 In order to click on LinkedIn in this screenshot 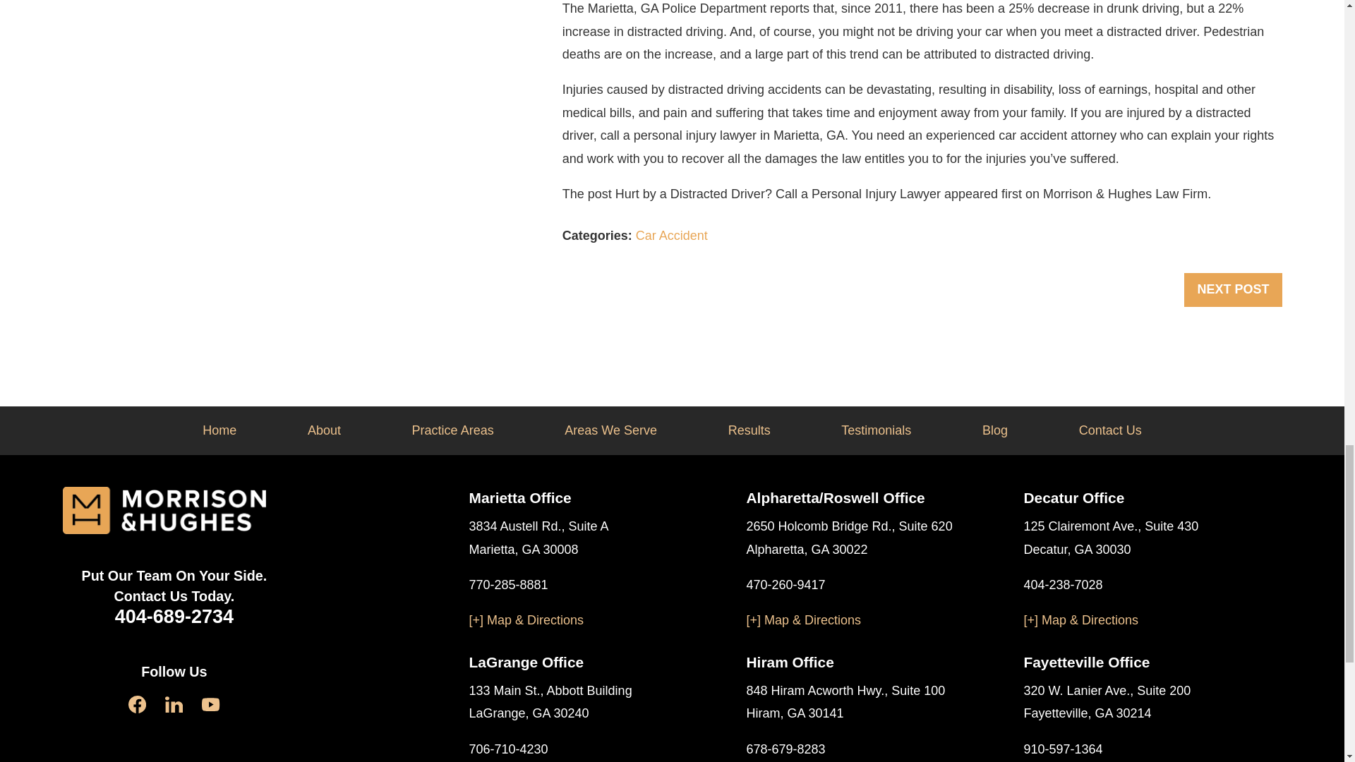, I will do `click(174, 704)`.